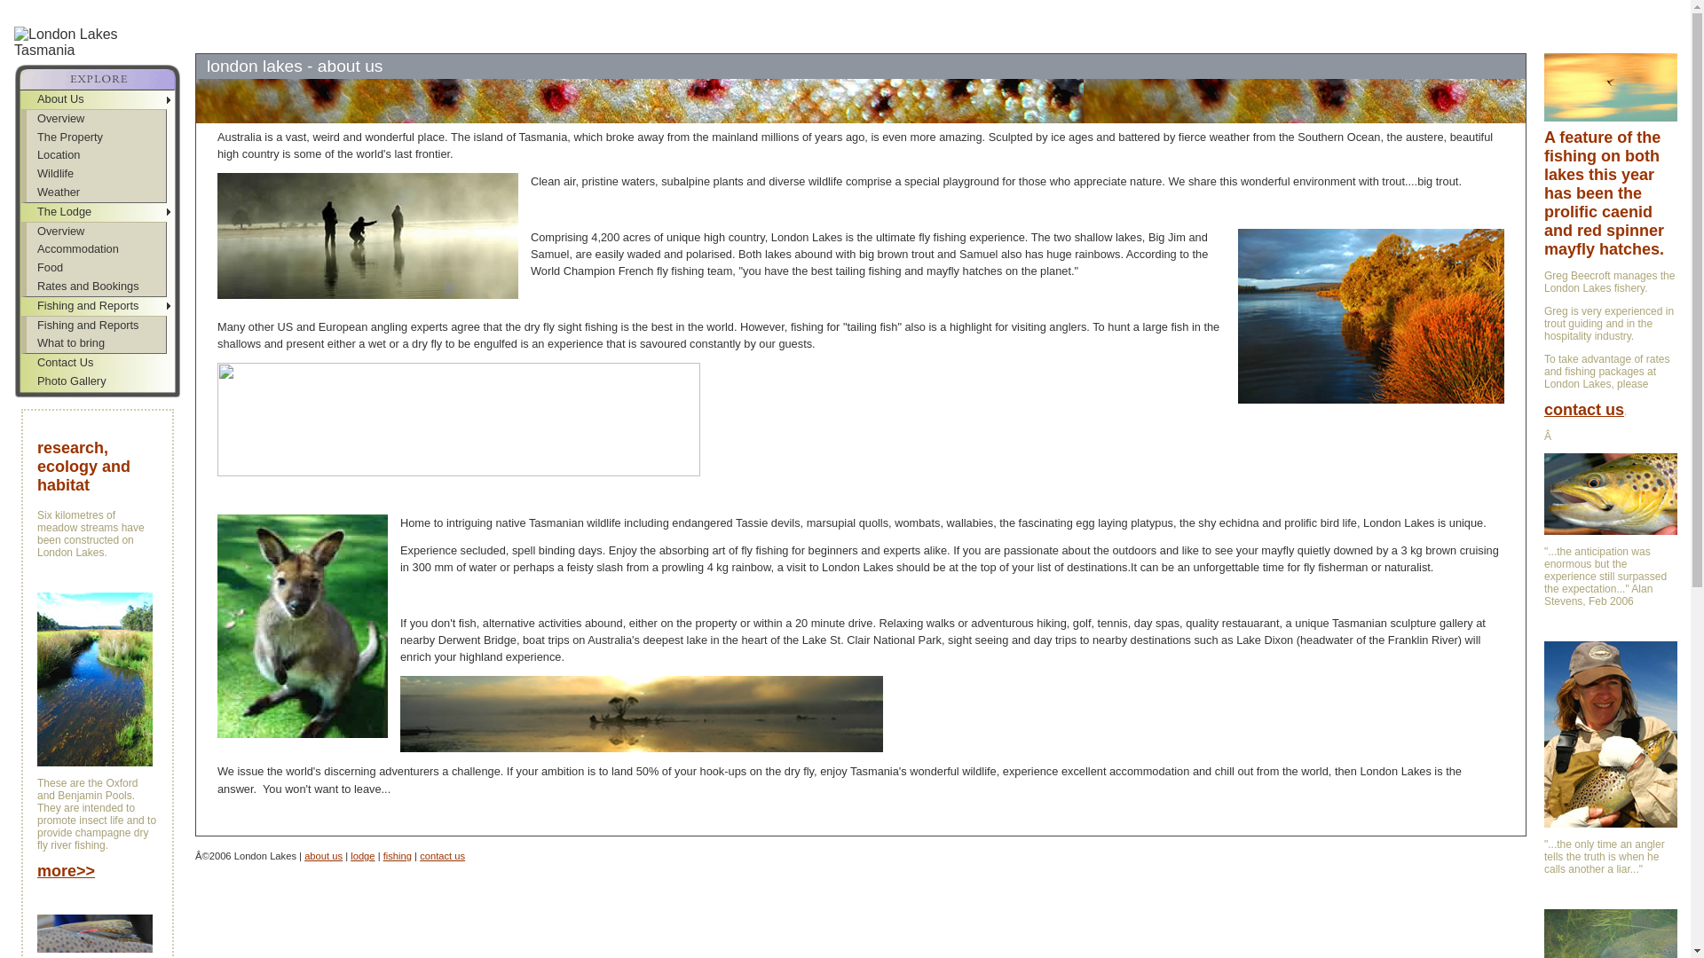 The height and width of the screenshot is (958, 1704). I want to click on Jump to Sidebar, so click(173, 7).